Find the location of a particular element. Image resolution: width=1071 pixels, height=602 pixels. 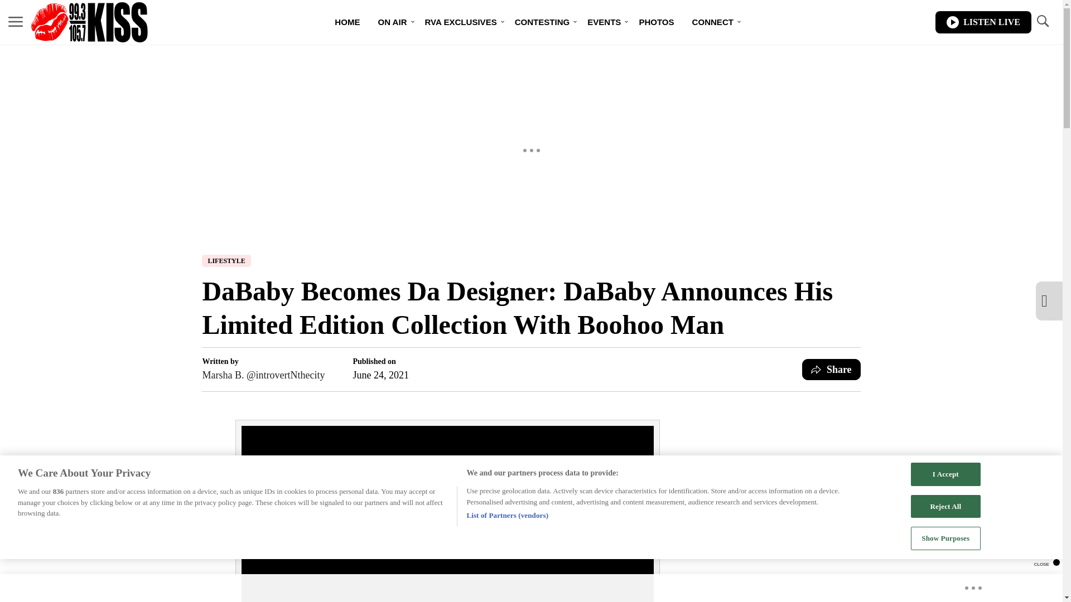

RVA EXCLUSIVES is located at coordinates (461, 22).